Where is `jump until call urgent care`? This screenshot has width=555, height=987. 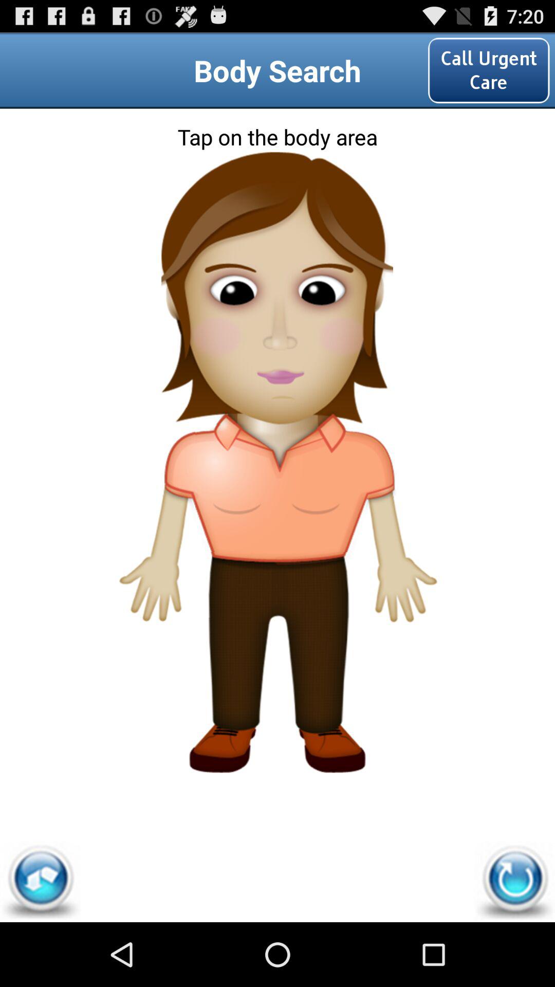
jump until call urgent care is located at coordinates (489, 70).